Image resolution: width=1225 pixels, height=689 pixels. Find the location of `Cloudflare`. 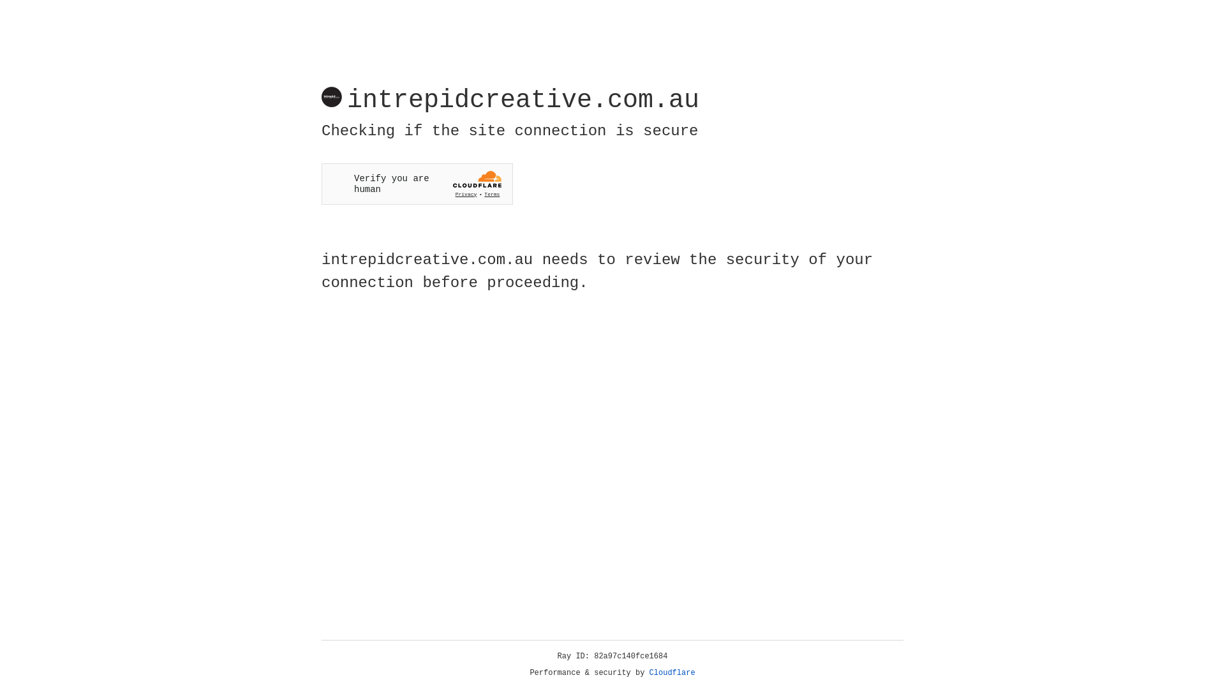

Cloudflare is located at coordinates (672, 673).